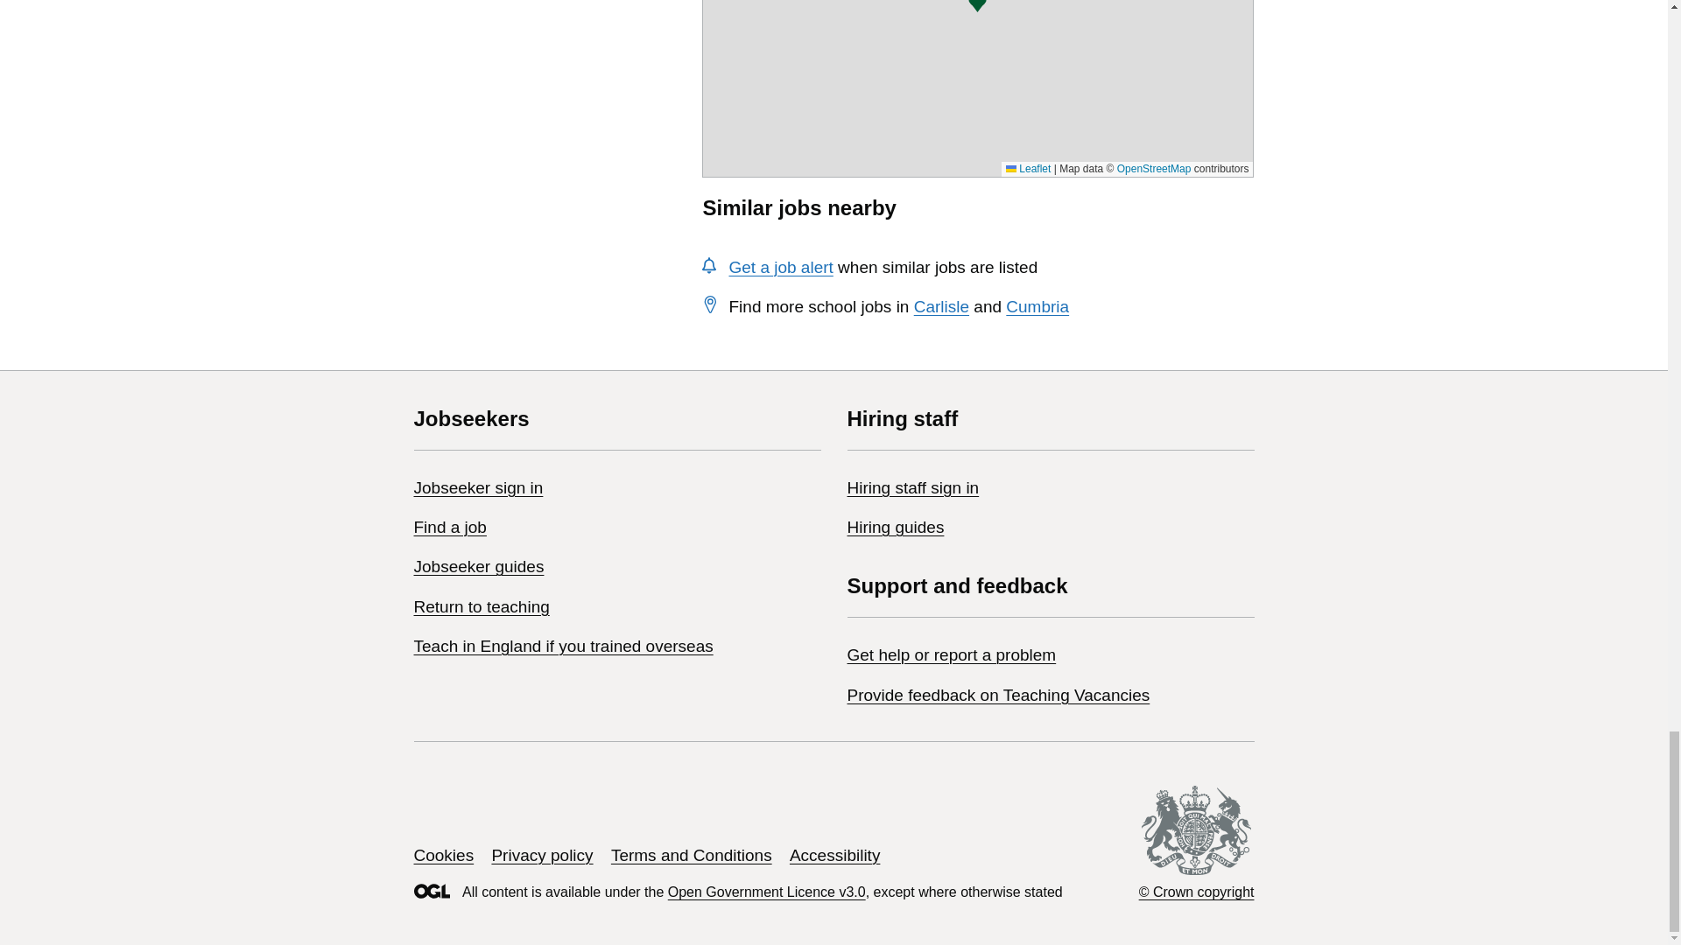  I want to click on Vacancy location, so click(977, 7).